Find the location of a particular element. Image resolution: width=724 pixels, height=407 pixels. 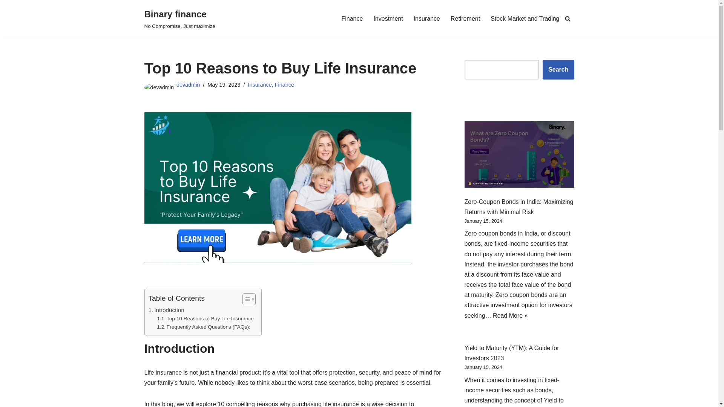

Finance is located at coordinates (284, 85).